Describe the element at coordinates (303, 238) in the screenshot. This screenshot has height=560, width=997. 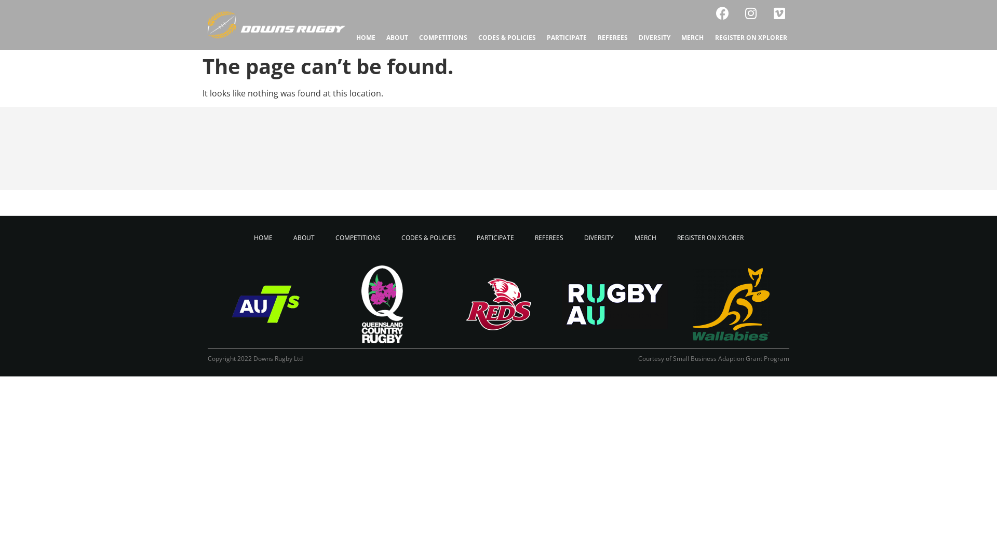
I see `ABOUT` at that location.